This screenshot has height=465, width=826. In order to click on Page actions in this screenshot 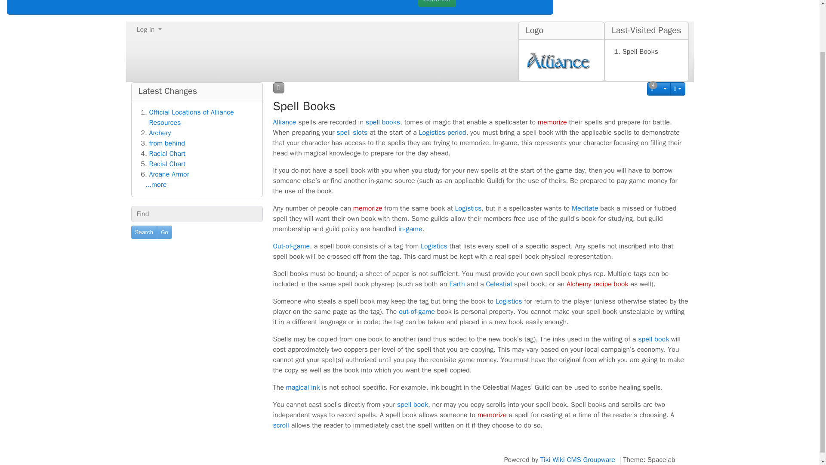, I will do `click(678, 89)`.